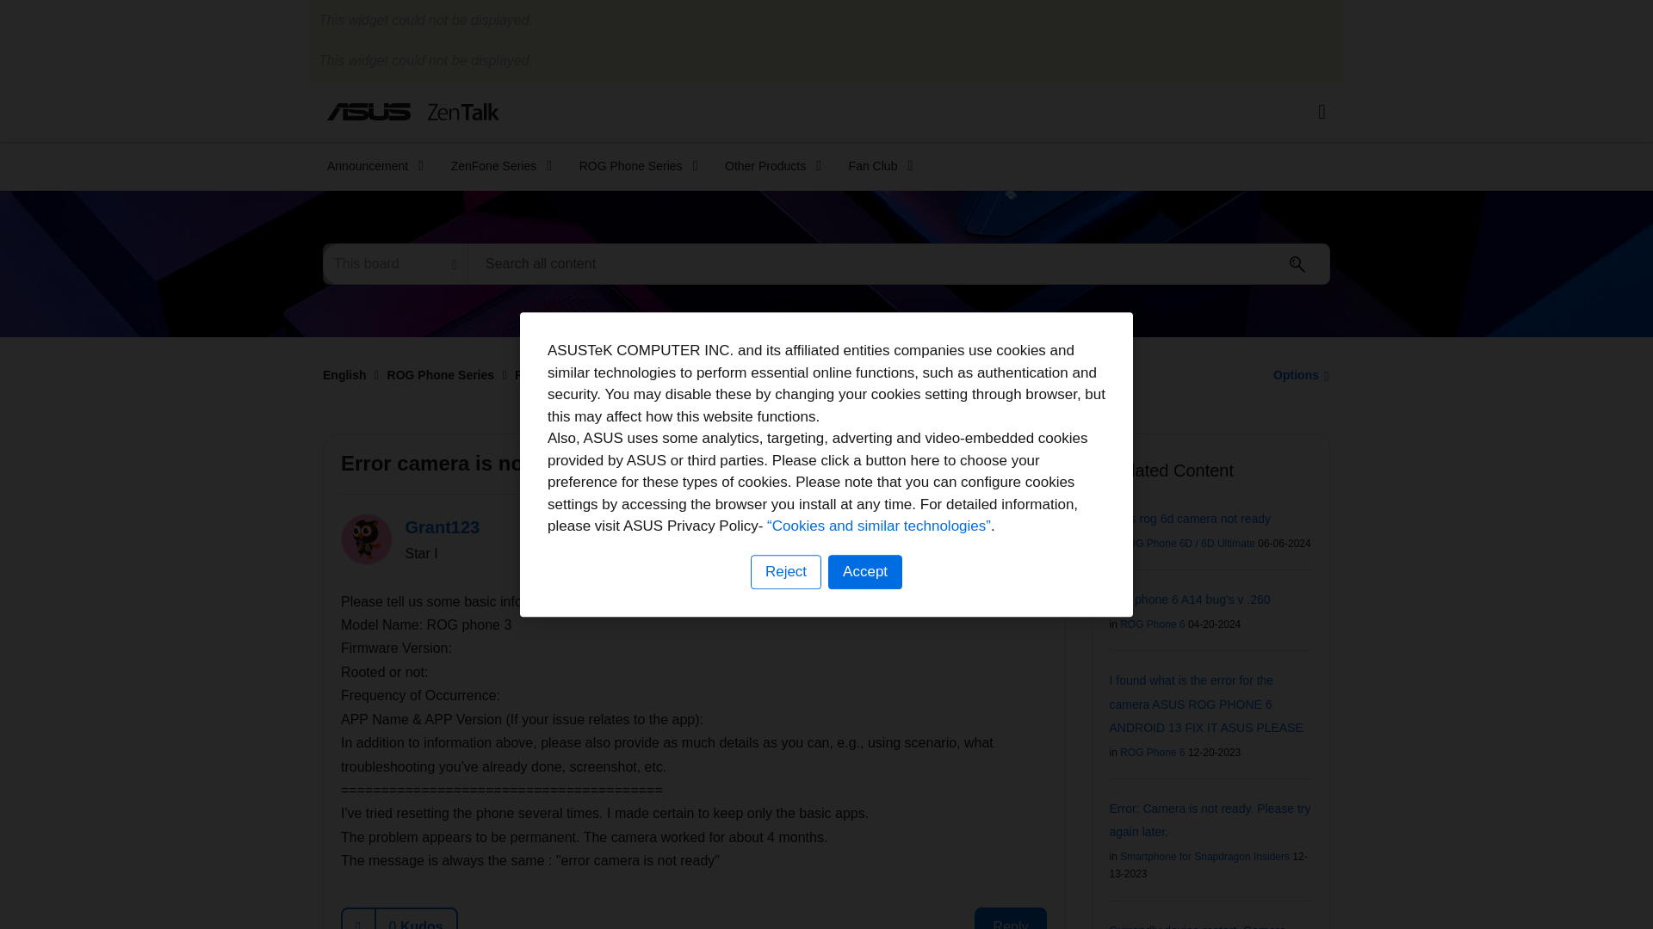  I want to click on Search, so click(1297, 264).